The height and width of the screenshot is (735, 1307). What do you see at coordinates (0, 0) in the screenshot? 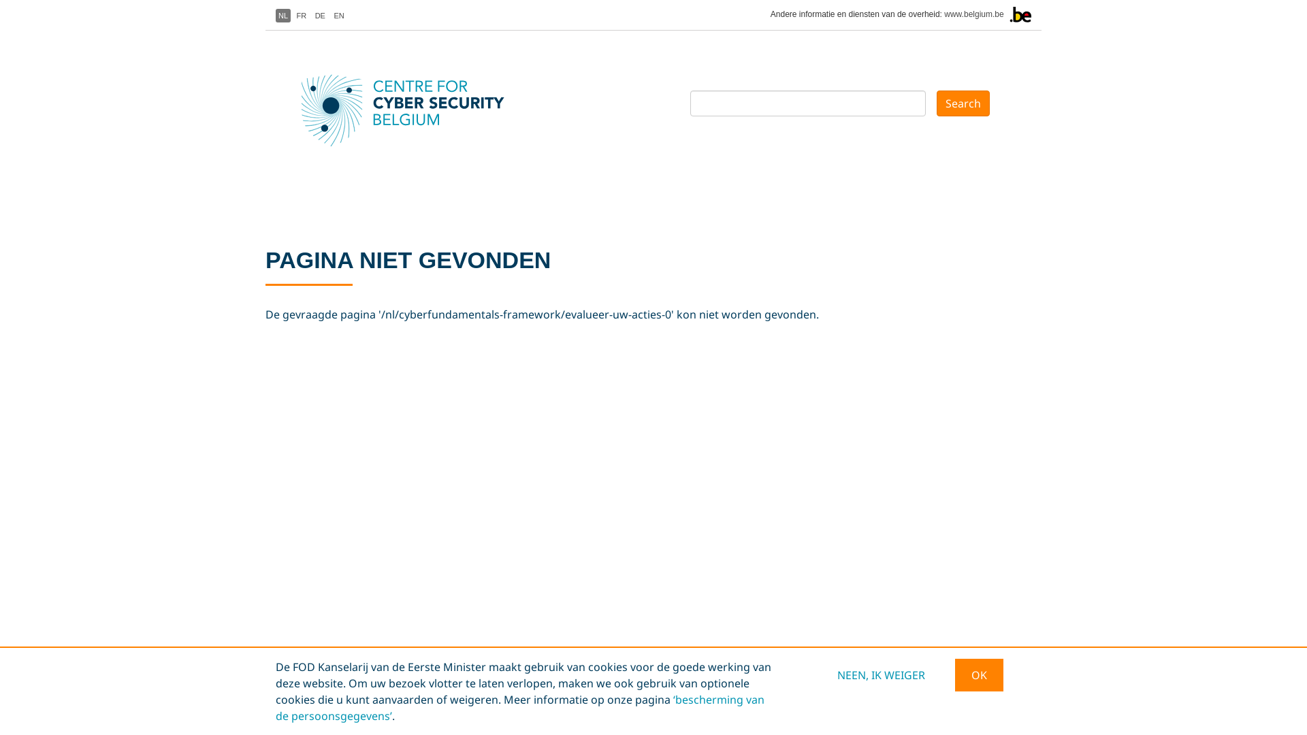
I see `Overslaan en naar de inhoud gaan` at bounding box center [0, 0].